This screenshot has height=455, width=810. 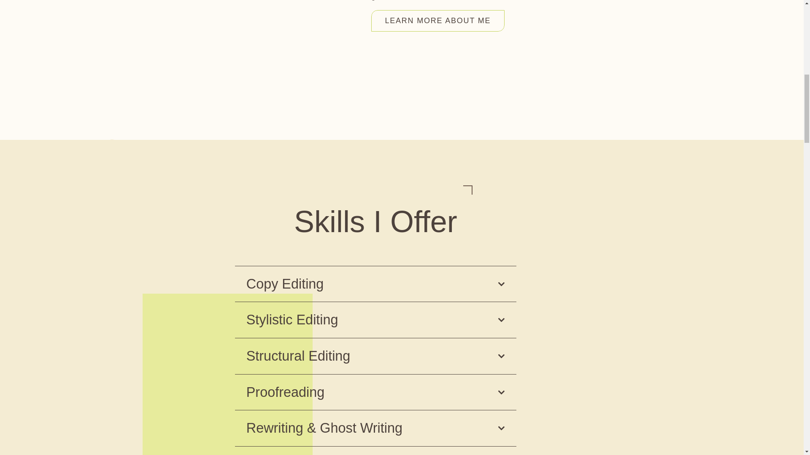 What do you see at coordinates (438, 20) in the screenshot?
I see `About` at bounding box center [438, 20].